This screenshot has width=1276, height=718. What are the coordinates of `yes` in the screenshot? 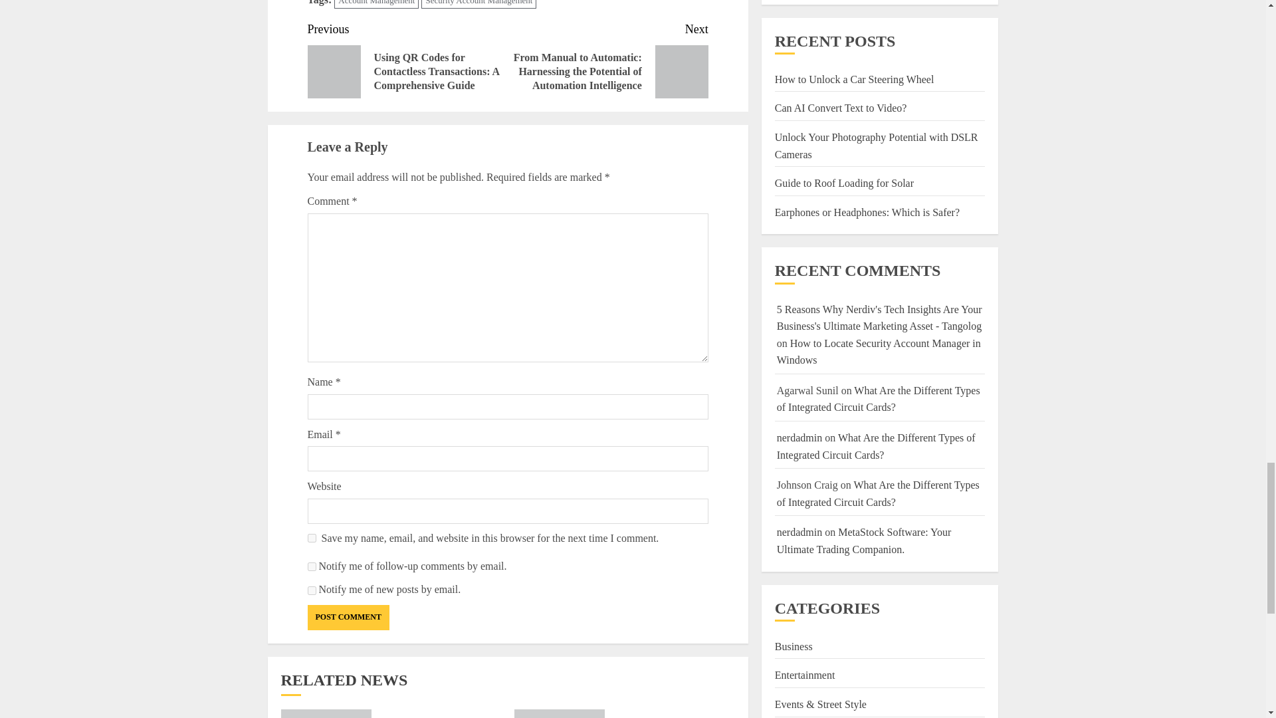 It's located at (311, 538).